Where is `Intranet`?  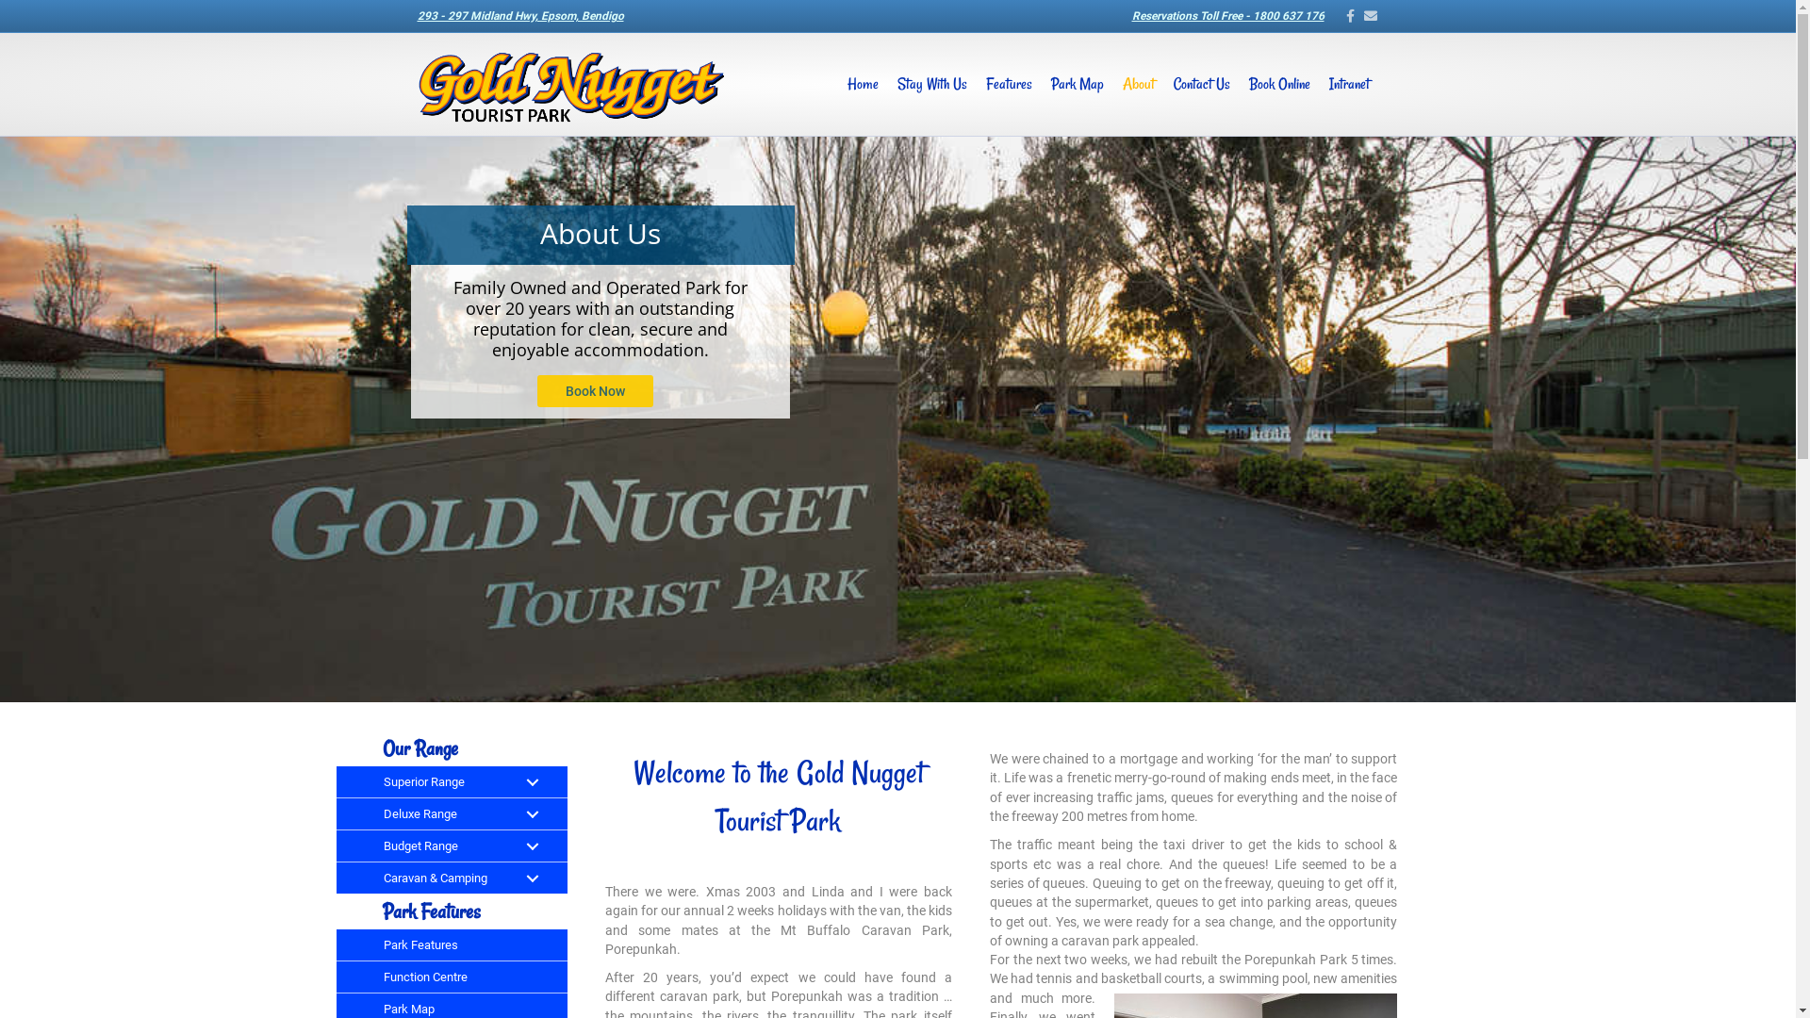
Intranet is located at coordinates (1350, 85).